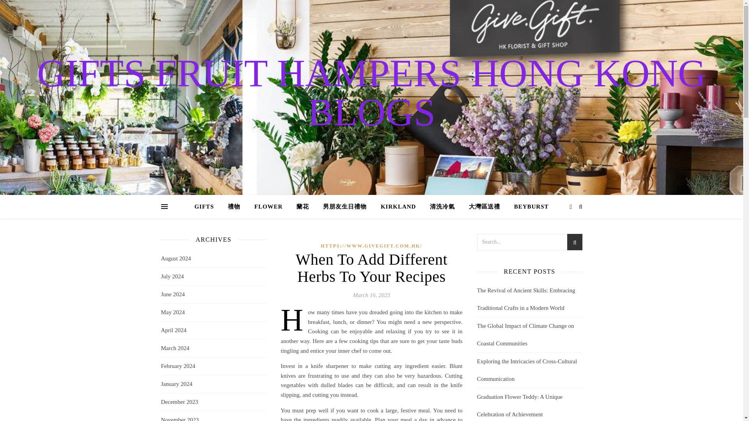 Image resolution: width=749 pixels, height=421 pixels. I want to click on August 2024, so click(176, 258).